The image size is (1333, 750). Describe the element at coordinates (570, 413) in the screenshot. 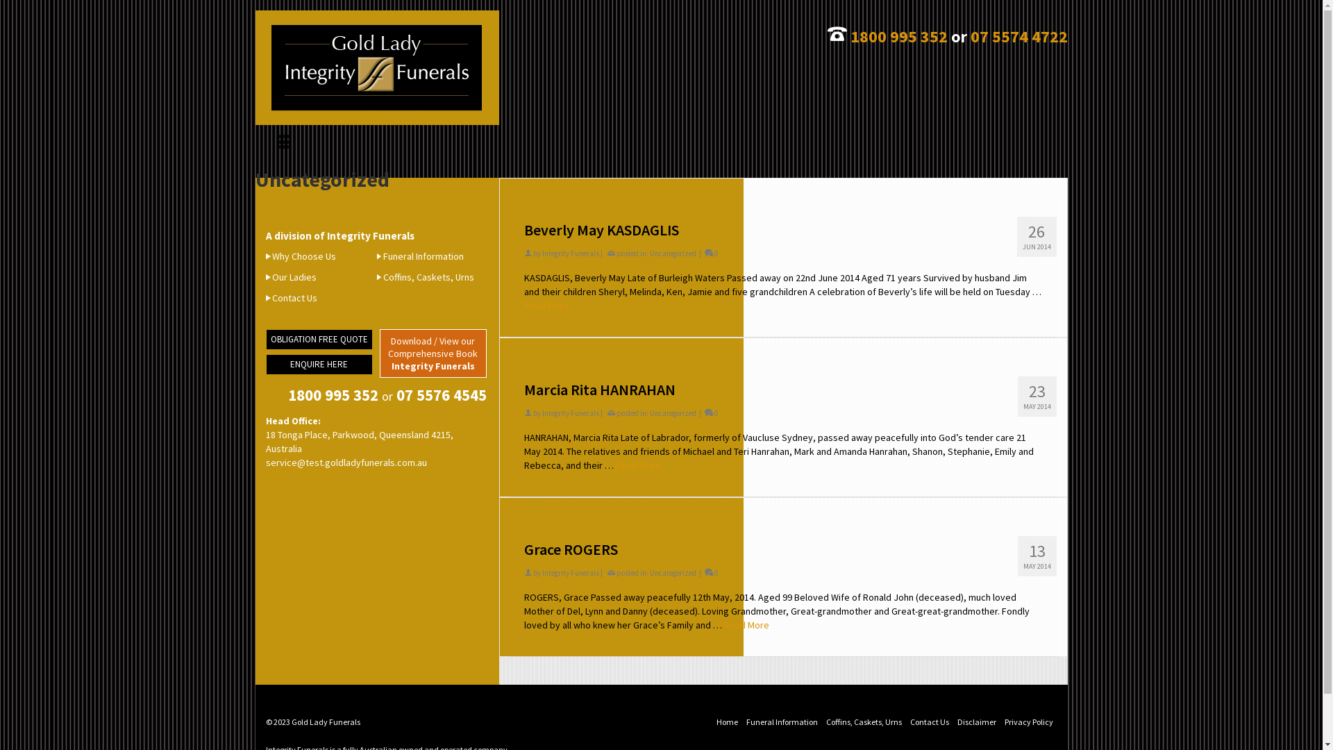

I see `Integrity Funerals` at that location.